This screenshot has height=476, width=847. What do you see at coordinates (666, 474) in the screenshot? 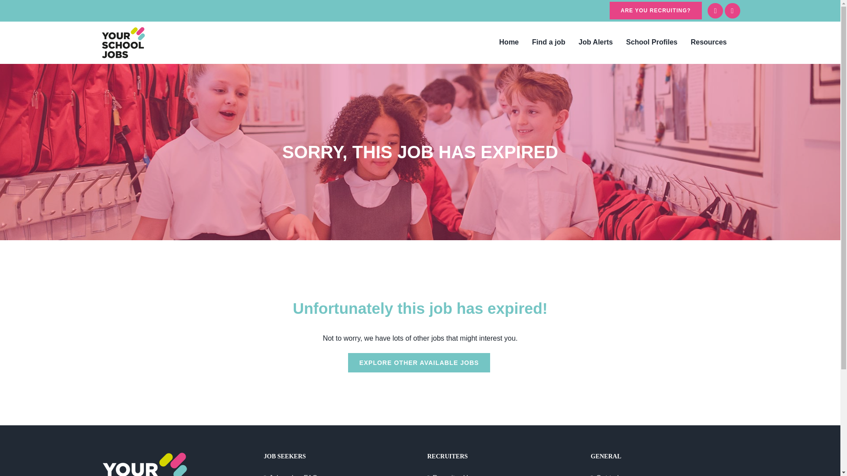
I see `Get to know us` at bounding box center [666, 474].